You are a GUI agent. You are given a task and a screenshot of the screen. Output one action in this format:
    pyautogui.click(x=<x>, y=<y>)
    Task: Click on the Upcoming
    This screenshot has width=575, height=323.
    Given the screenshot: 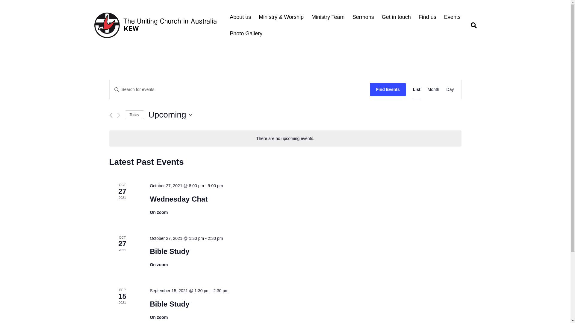 What is the action you would take?
    pyautogui.click(x=170, y=115)
    